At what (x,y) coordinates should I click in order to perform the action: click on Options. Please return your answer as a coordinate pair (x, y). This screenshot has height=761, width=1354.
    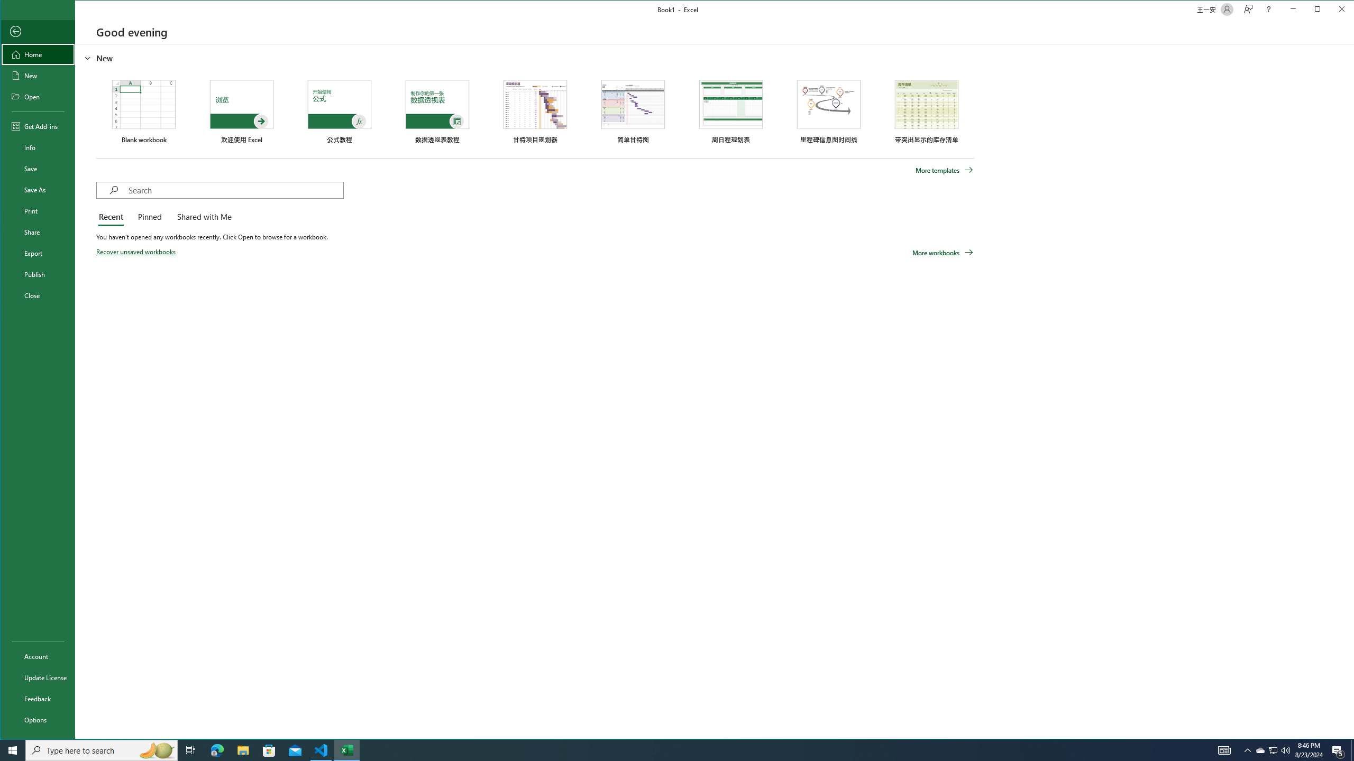
    Looking at the image, I should click on (149, 218).